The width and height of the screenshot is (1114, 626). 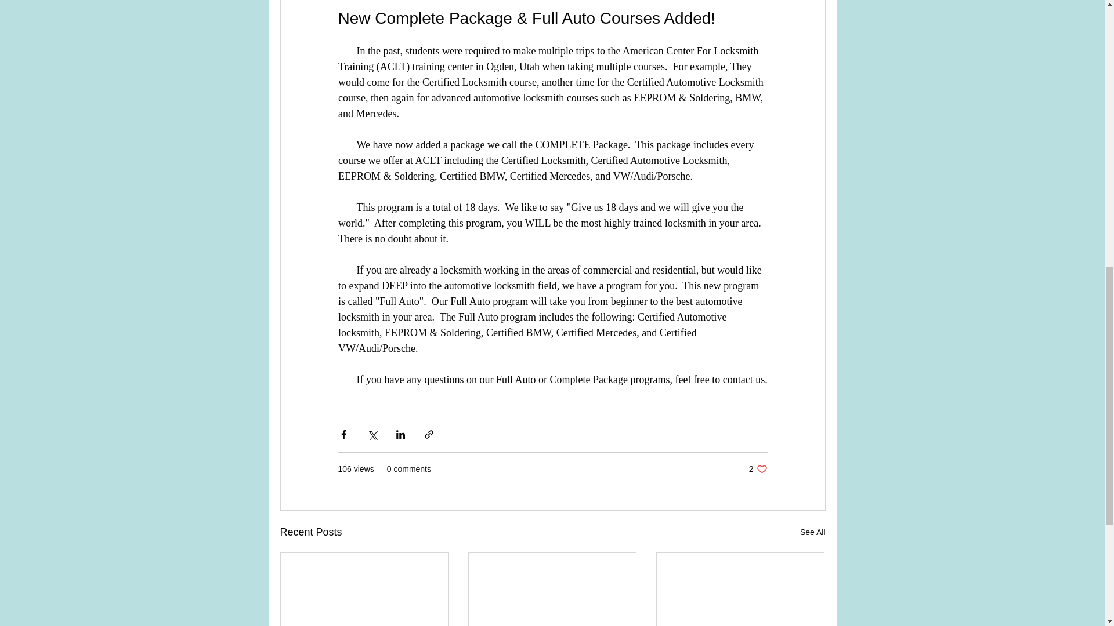 I want to click on See All, so click(x=758, y=469).